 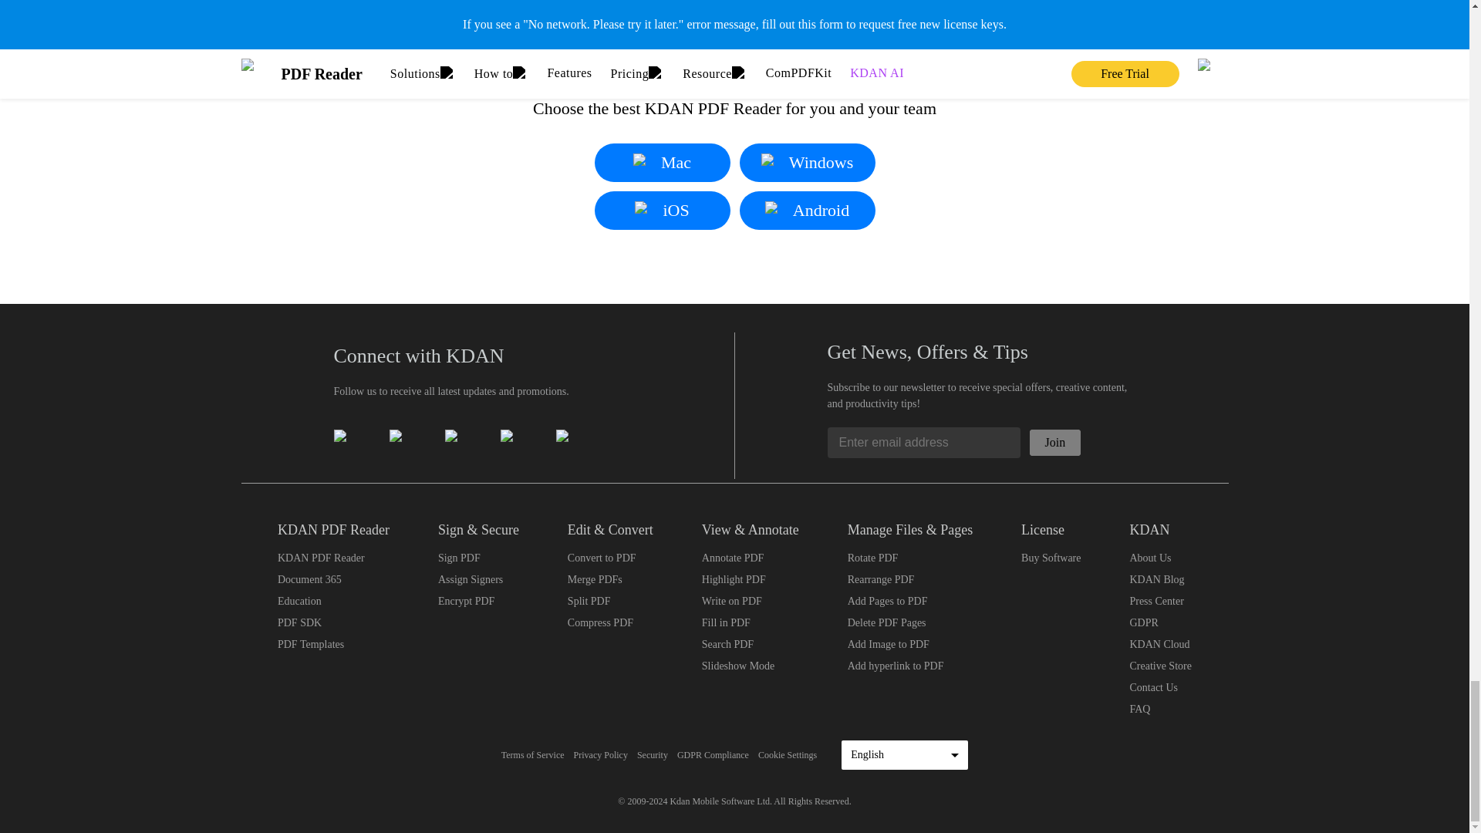 What do you see at coordinates (807, 162) in the screenshot?
I see `Windows` at bounding box center [807, 162].